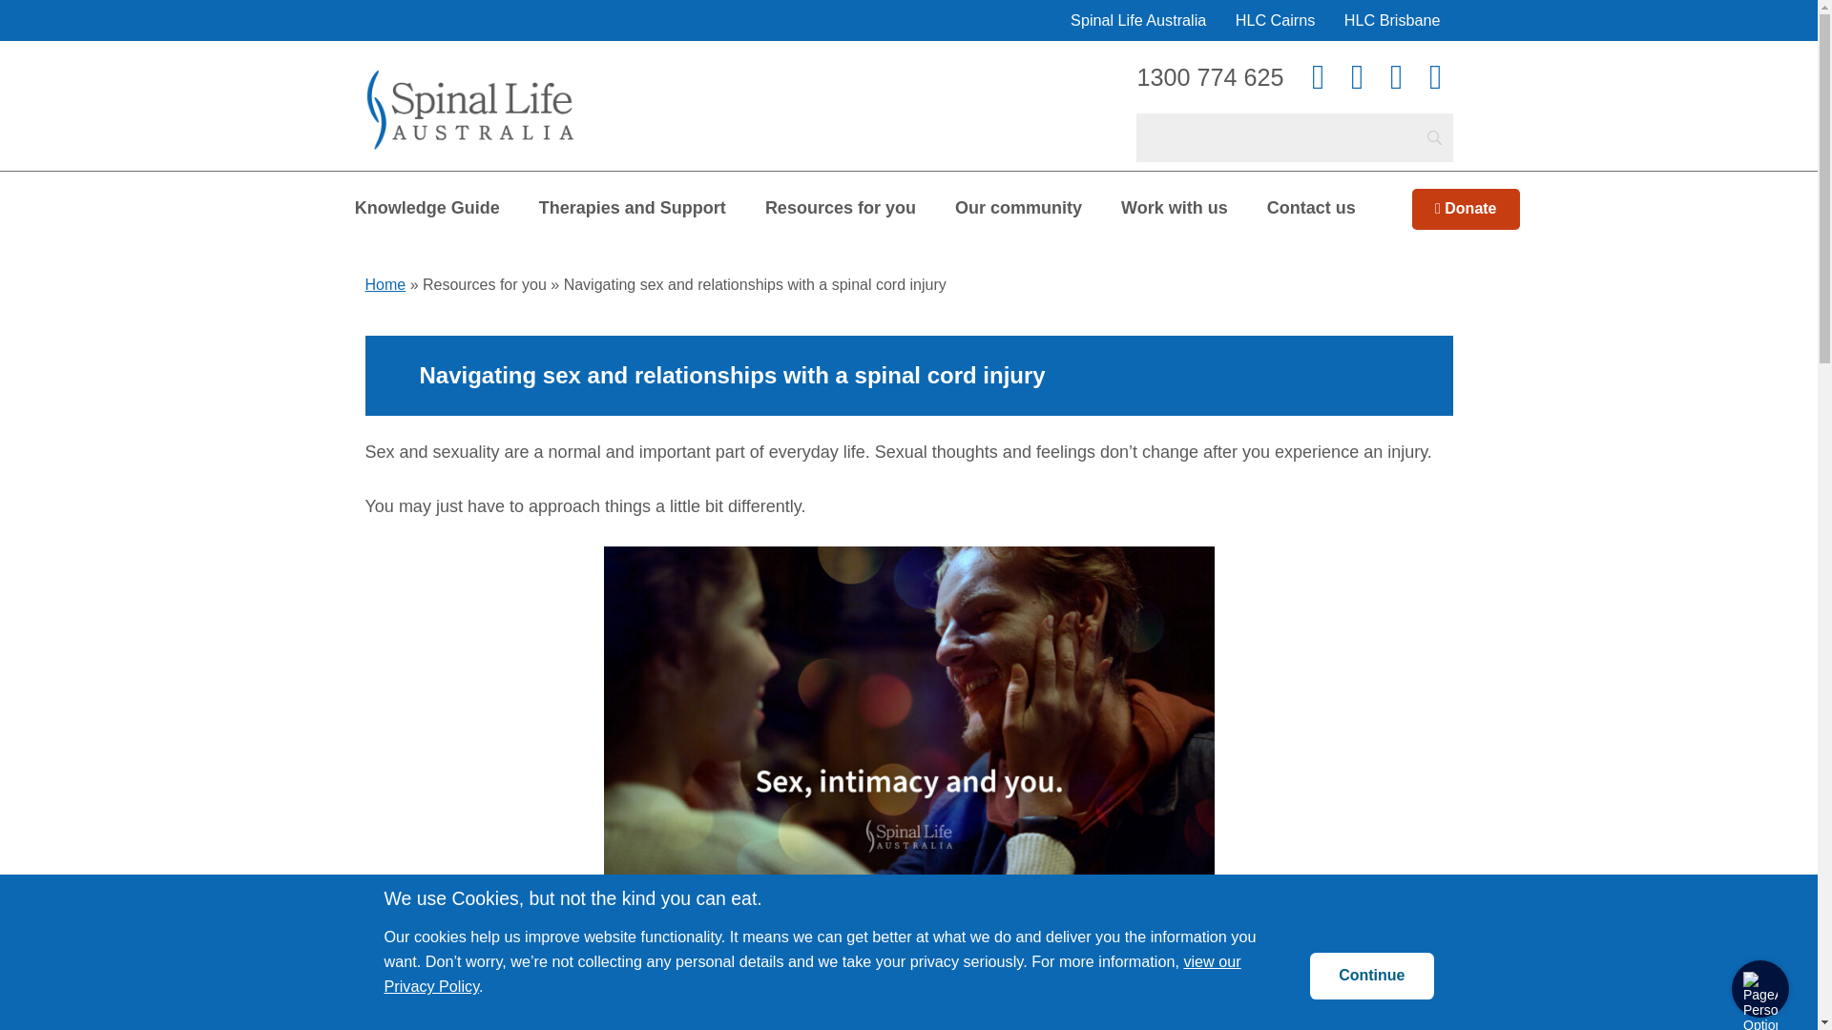  I want to click on Spinal Life Australia, so click(469, 82).